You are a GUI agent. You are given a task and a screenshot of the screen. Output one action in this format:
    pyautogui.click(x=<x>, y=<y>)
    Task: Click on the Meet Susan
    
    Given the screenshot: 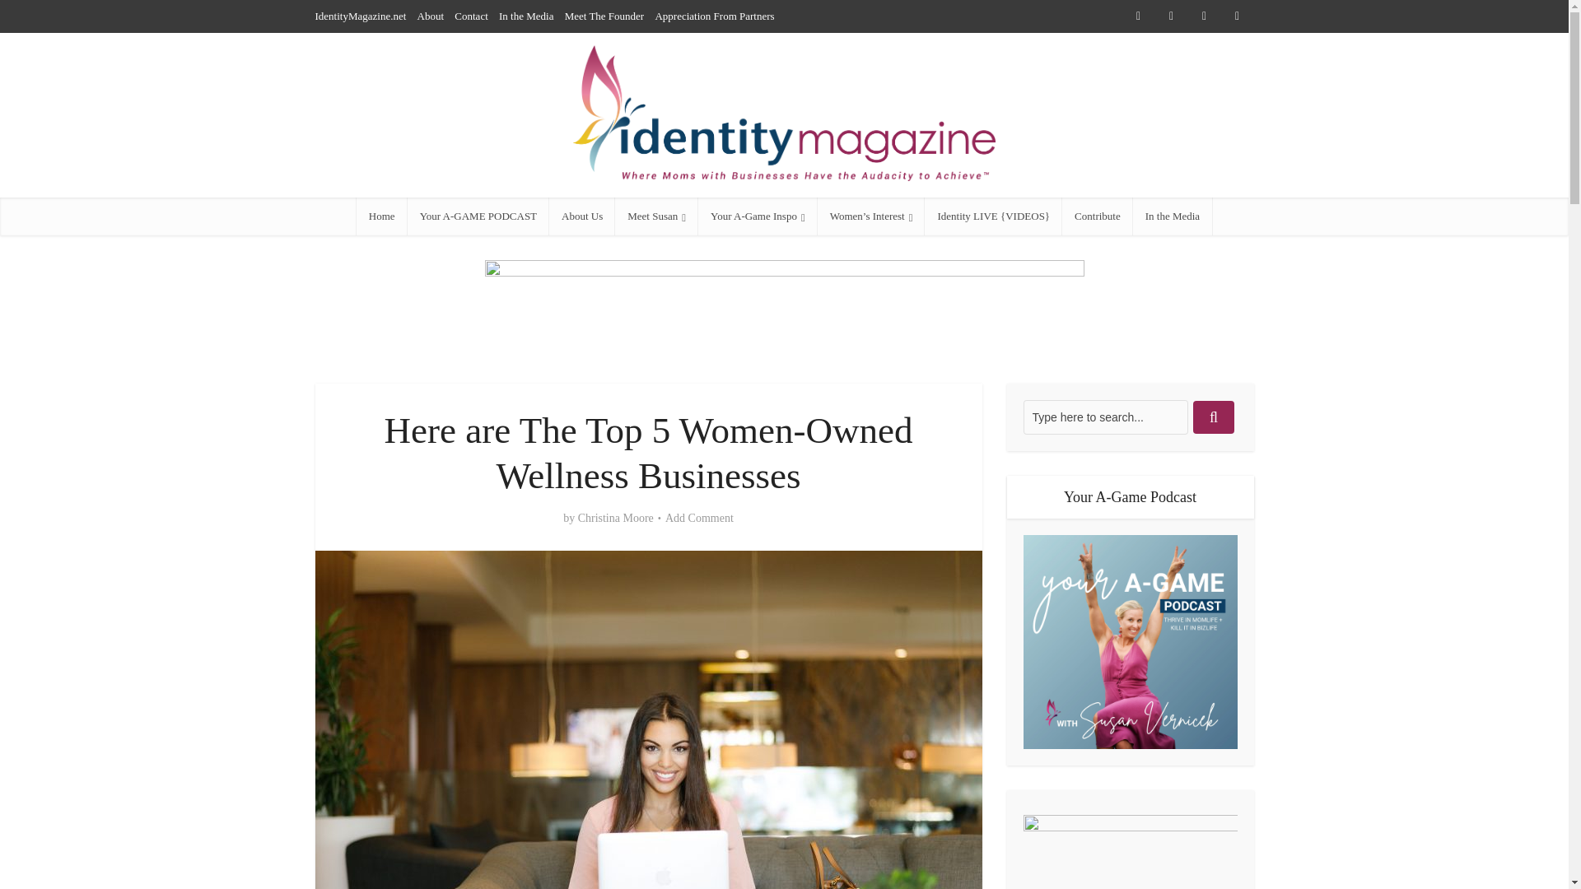 What is the action you would take?
    pyautogui.click(x=656, y=216)
    